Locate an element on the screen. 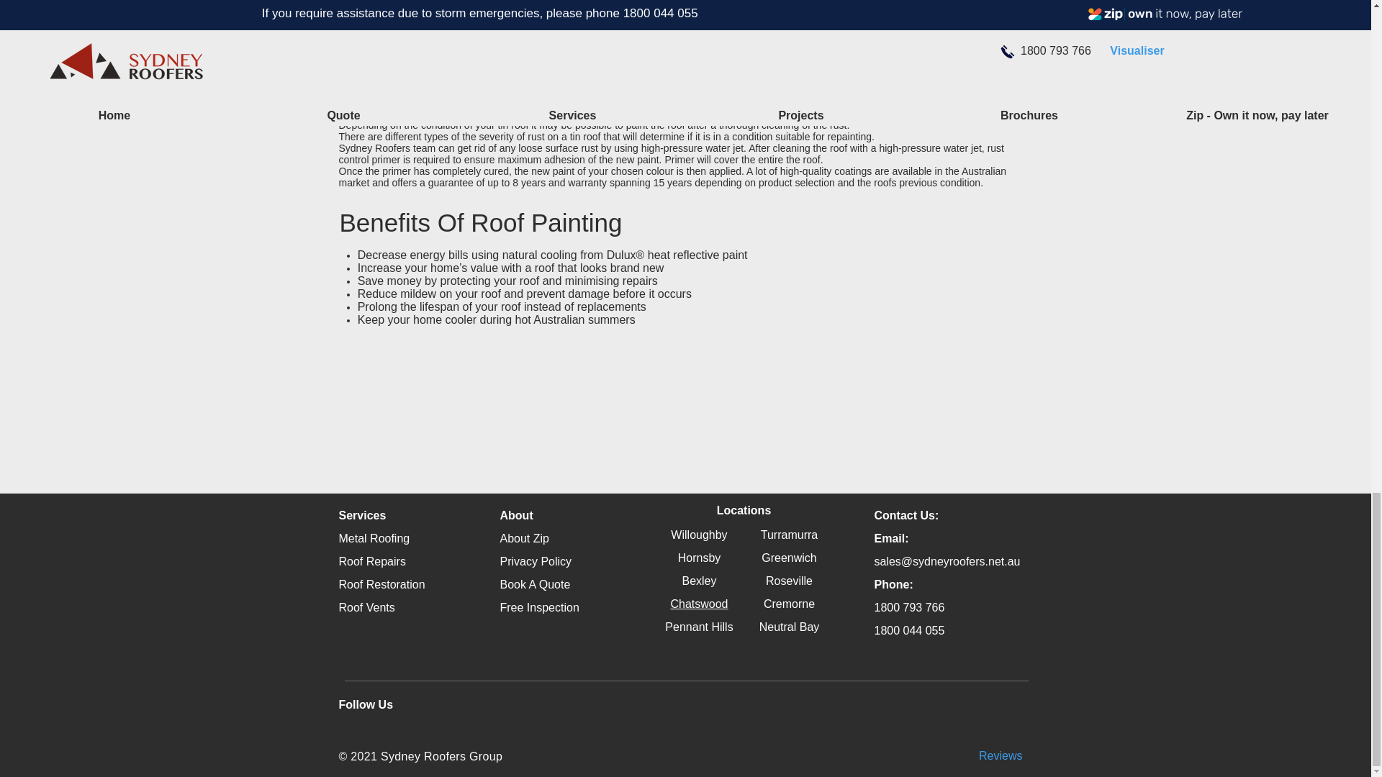 This screenshot has width=1382, height=777. Cremorne is located at coordinates (789, 603).